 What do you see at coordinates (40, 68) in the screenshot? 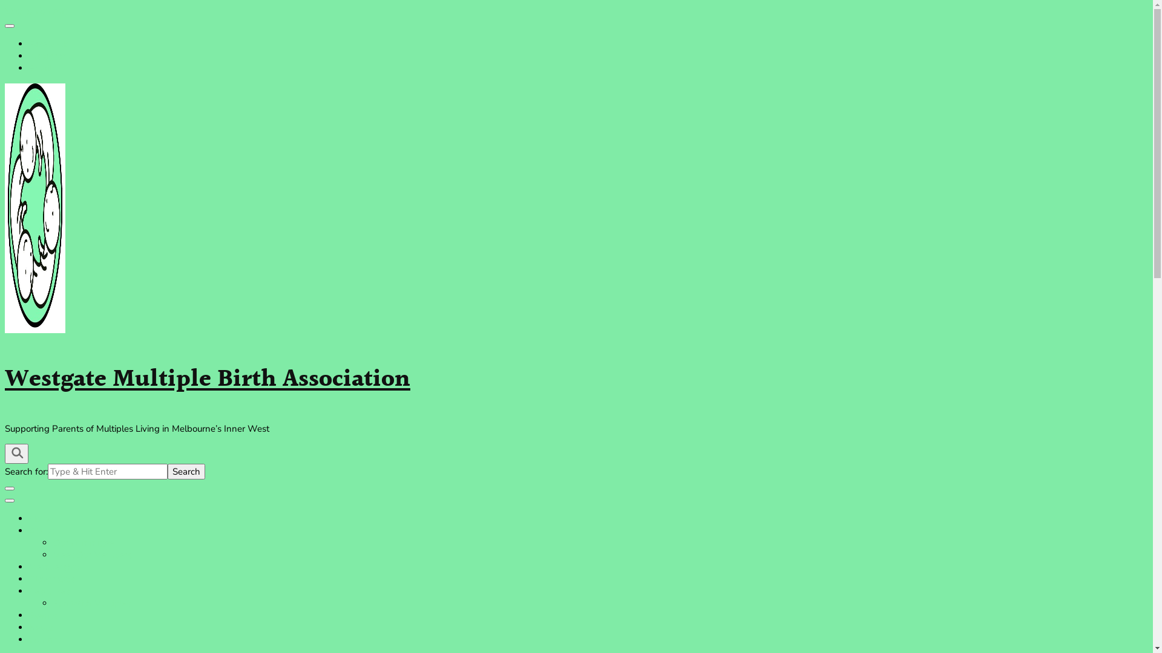
I see `Email` at bounding box center [40, 68].